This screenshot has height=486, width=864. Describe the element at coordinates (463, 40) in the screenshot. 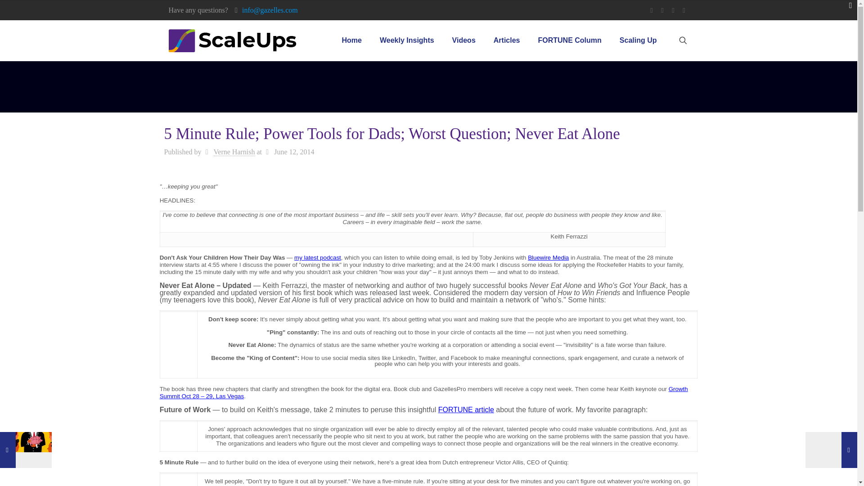

I see `Videos` at that location.